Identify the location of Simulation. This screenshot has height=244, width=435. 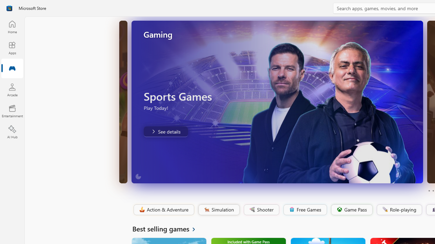
(219, 210).